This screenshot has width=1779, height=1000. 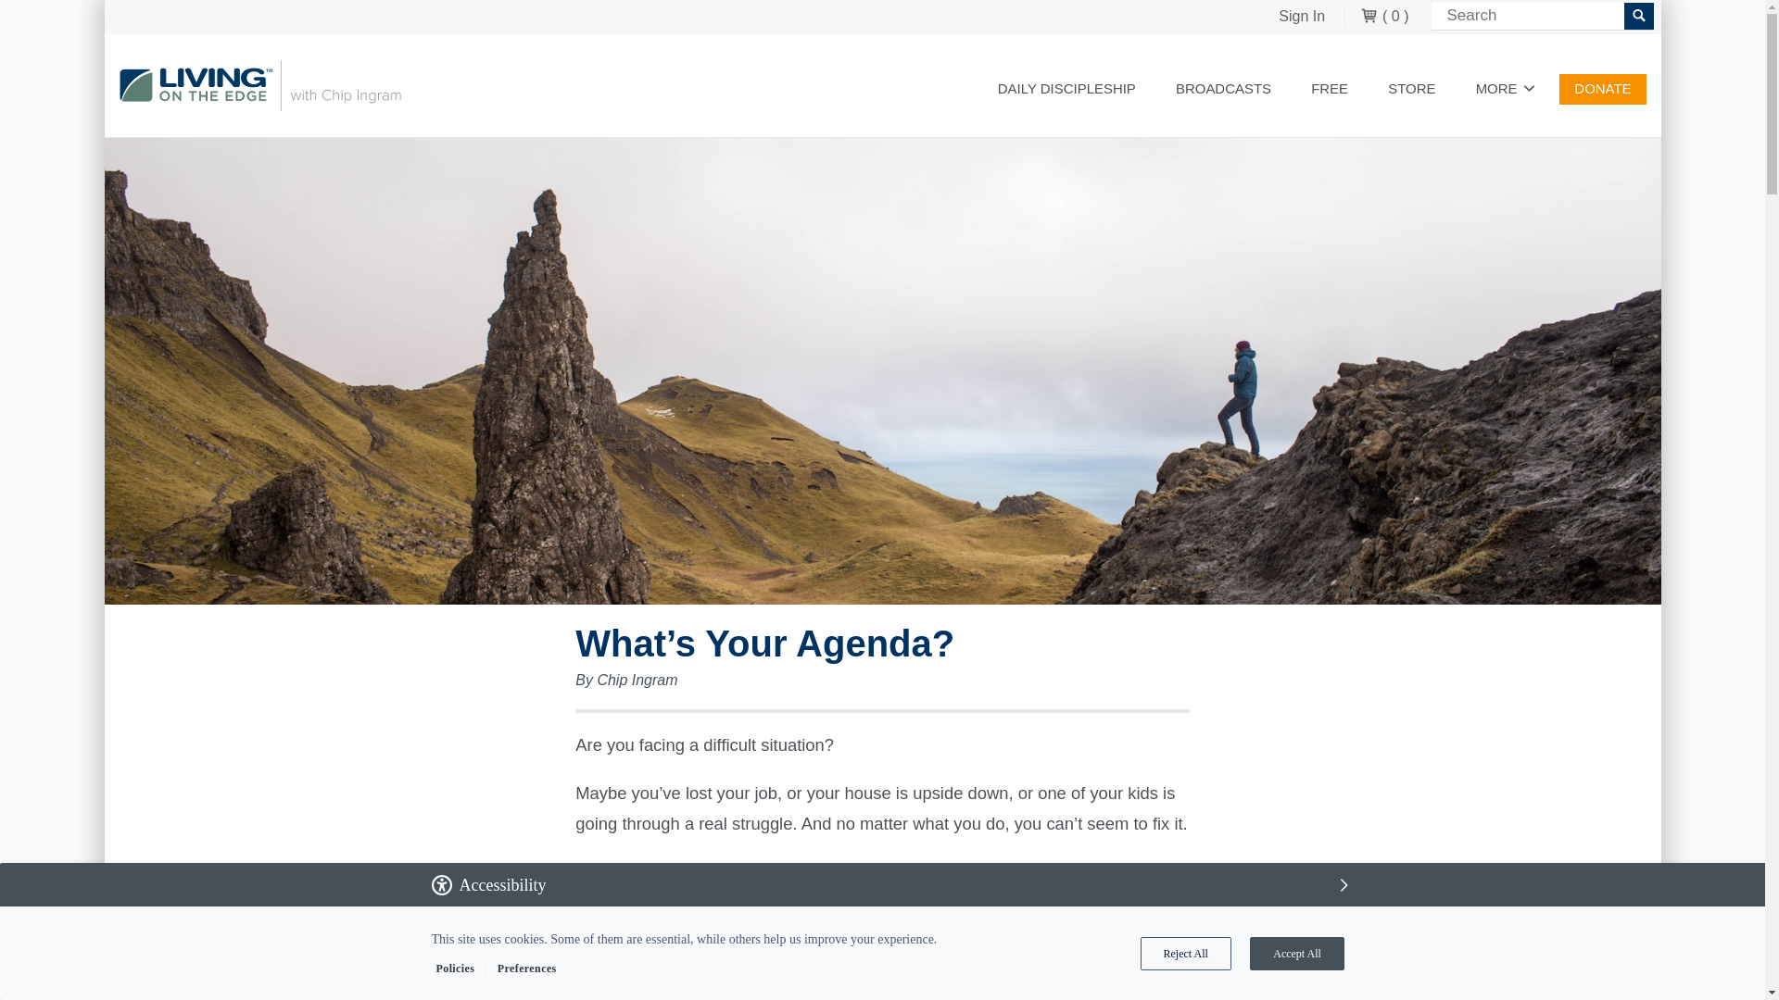 I want to click on Free Resources, so click(x=1329, y=89).